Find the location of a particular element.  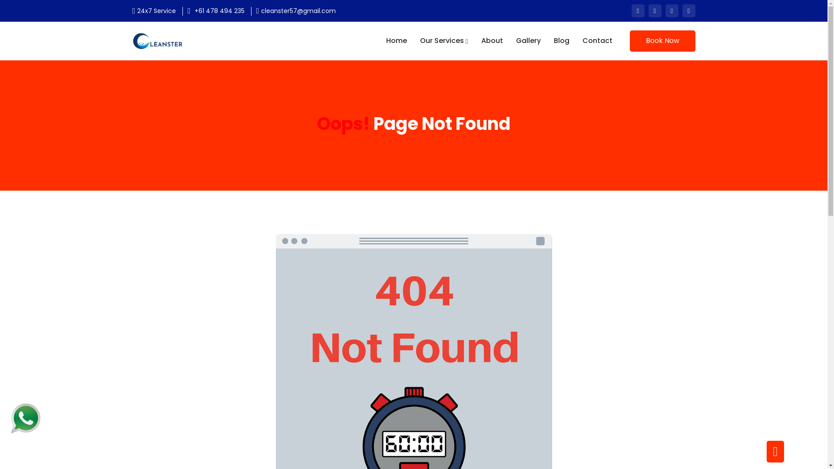

Contact is located at coordinates (597, 41).